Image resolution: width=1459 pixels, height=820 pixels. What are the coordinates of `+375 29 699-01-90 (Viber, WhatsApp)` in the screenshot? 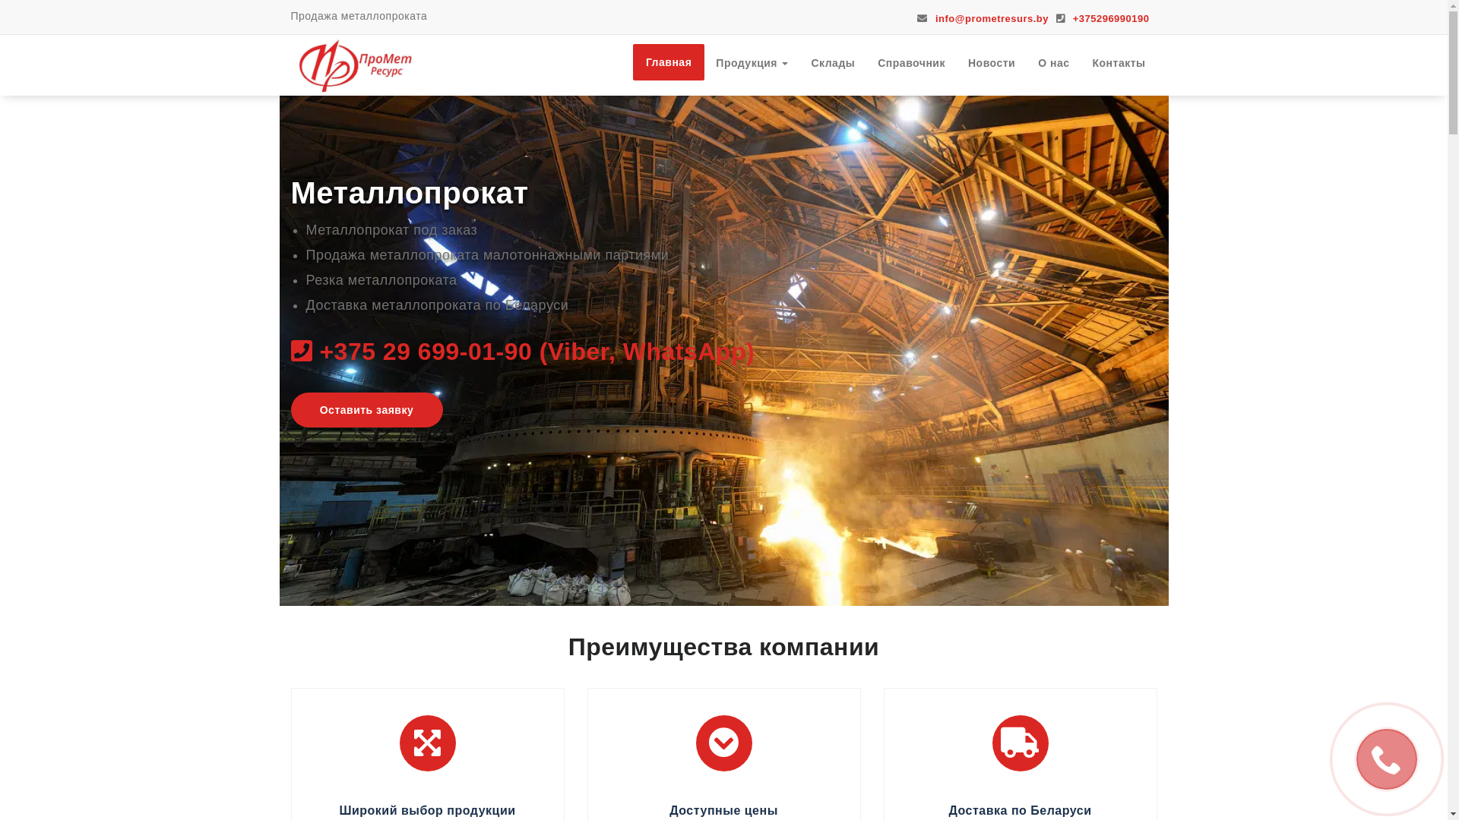 It's located at (523, 352).